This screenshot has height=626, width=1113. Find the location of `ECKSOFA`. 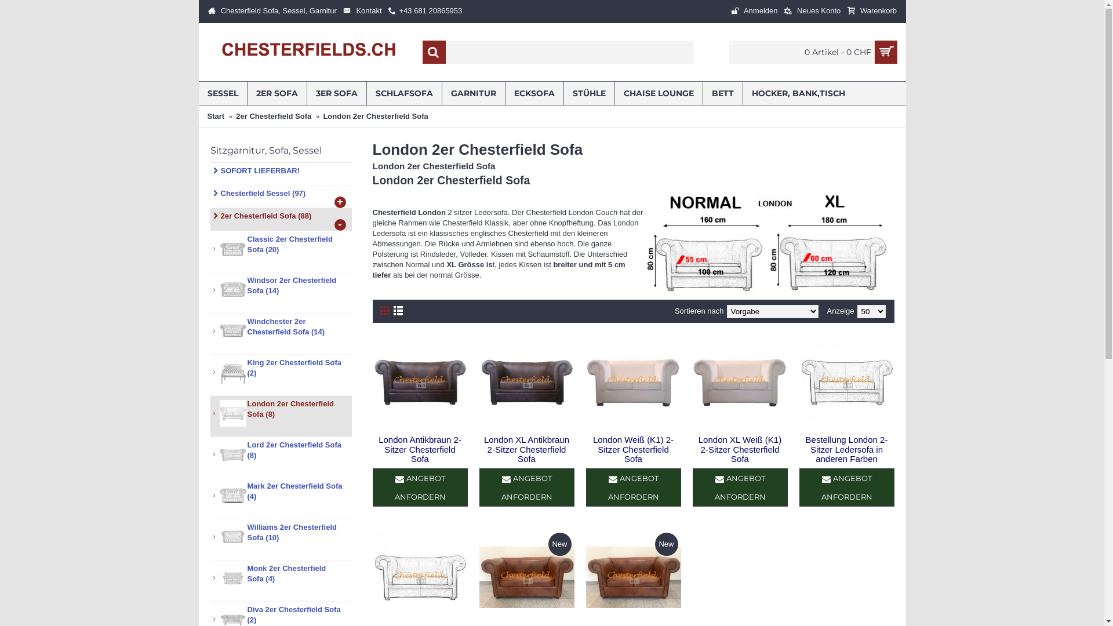

ECKSOFA is located at coordinates (534, 93).